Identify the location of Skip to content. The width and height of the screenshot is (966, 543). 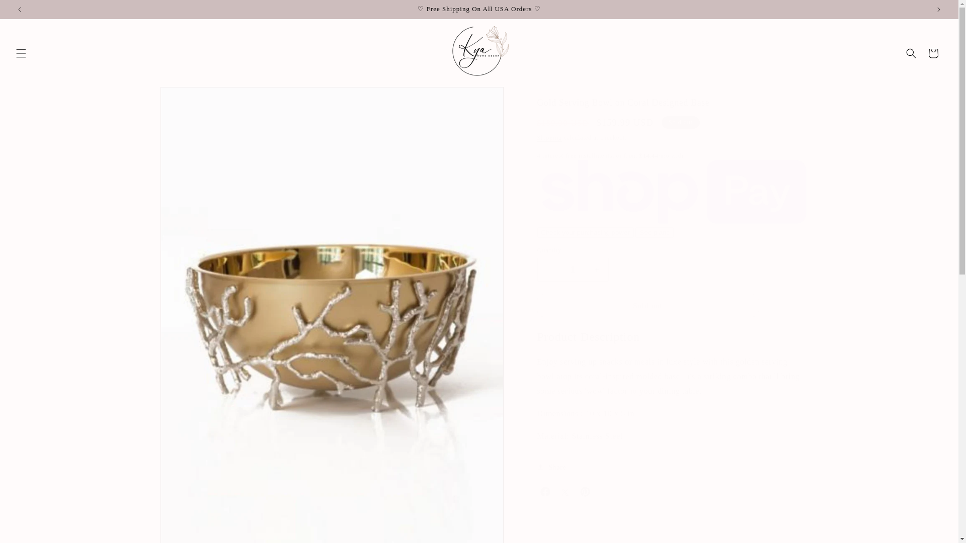
(30, 11).